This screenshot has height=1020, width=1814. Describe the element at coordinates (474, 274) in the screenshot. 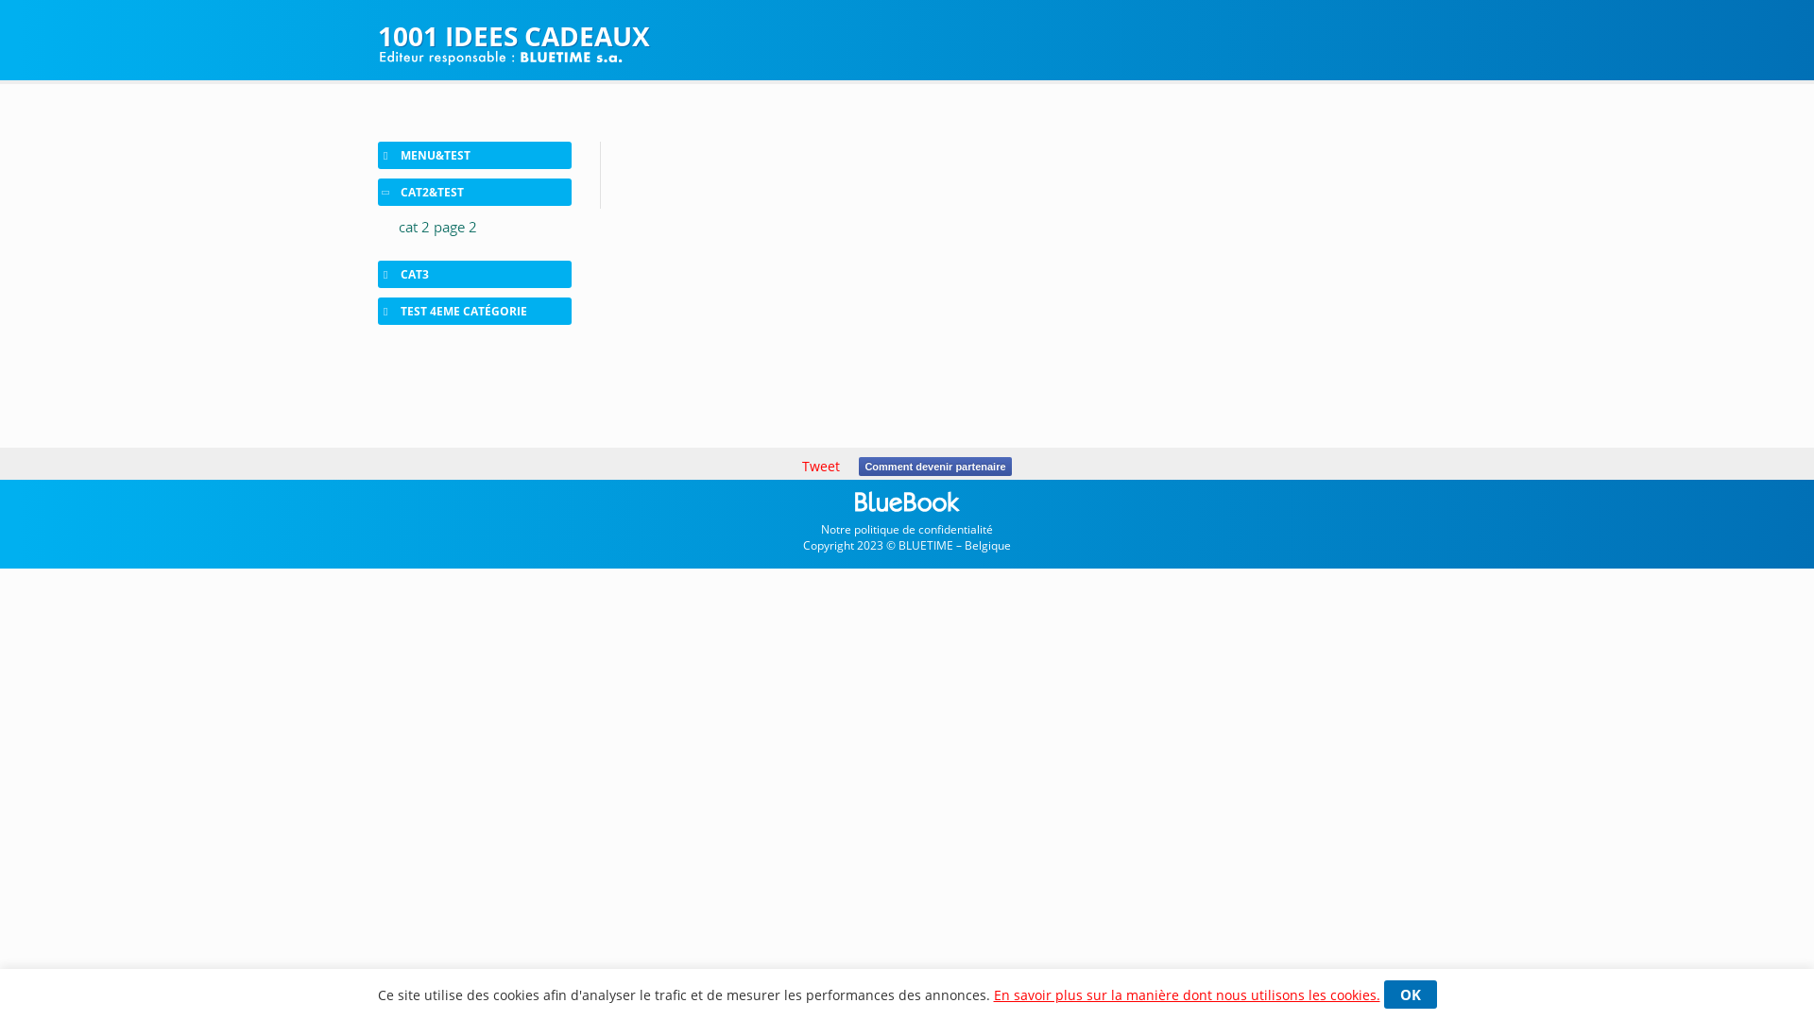

I see `CAT3` at that location.